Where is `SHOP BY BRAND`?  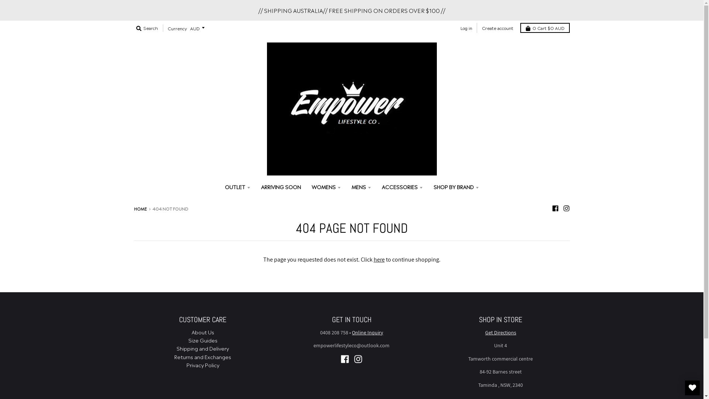 SHOP BY BRAND is located at coordinates (456, 187).